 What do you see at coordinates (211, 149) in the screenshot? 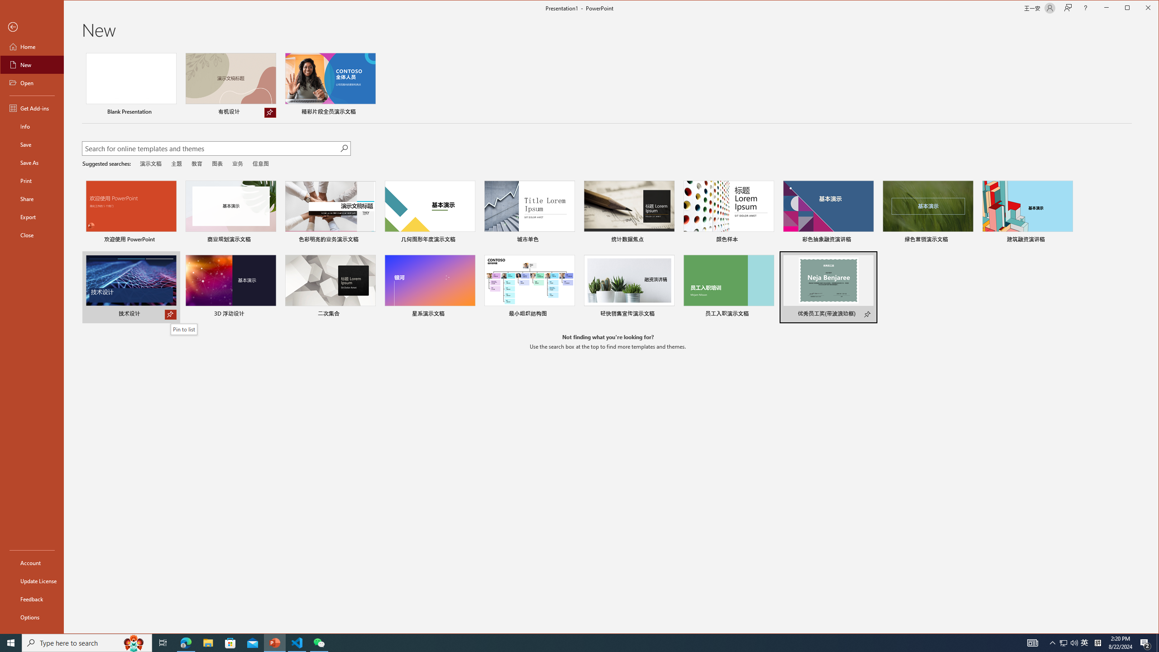
I see `Search for online templates and themes` at bounding box center [211, 149].